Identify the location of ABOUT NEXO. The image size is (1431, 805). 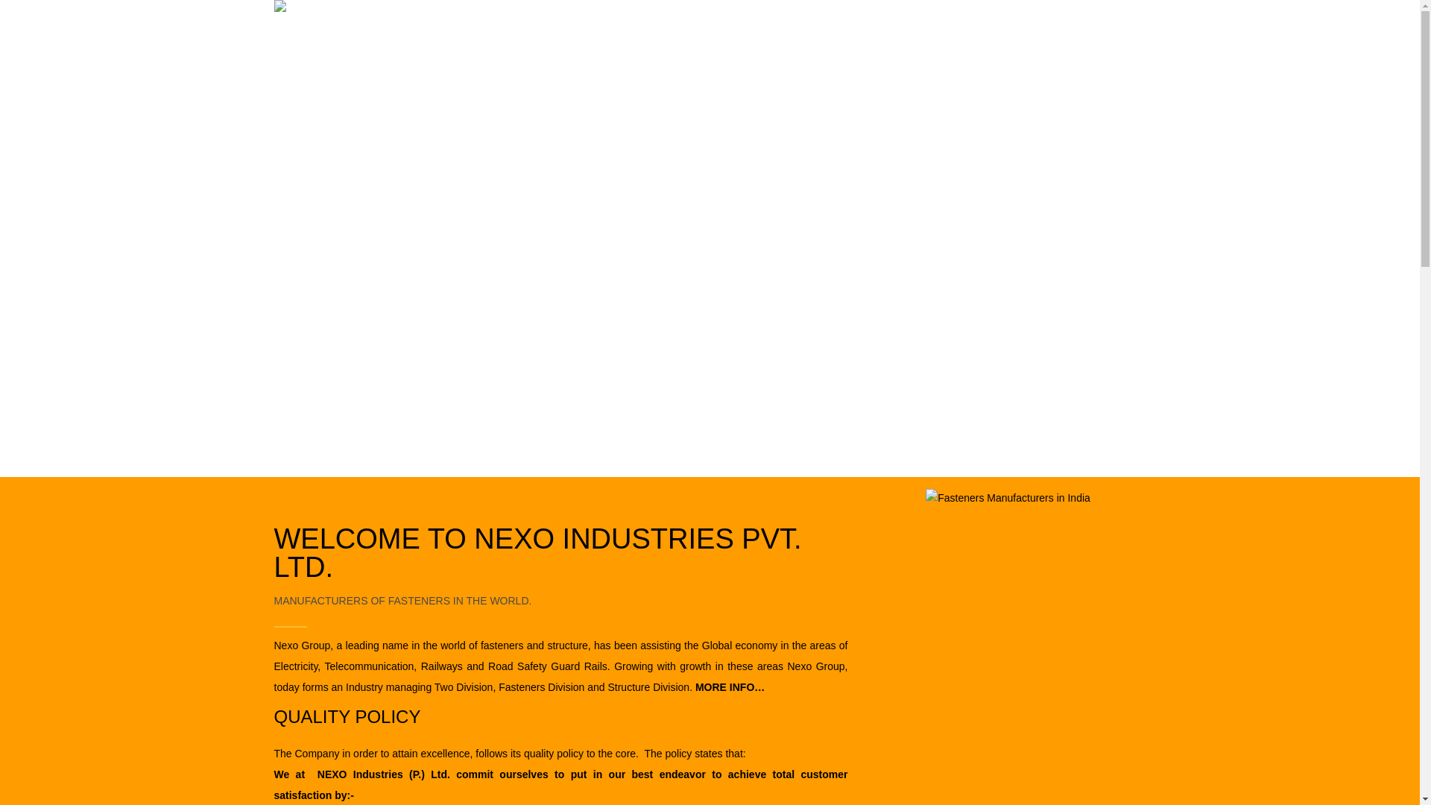
(571, 57).